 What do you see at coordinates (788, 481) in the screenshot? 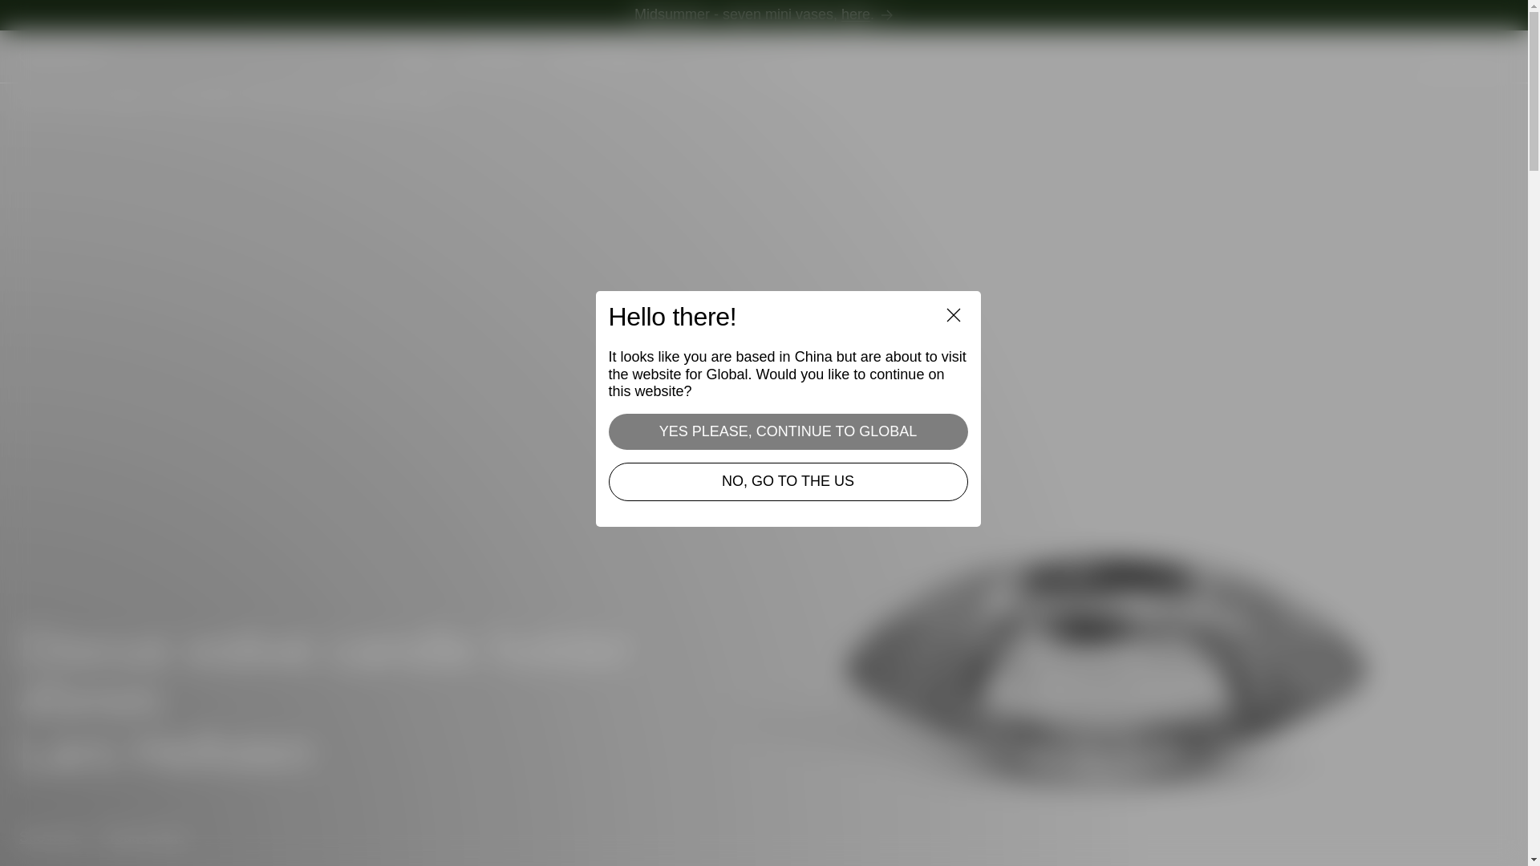
I see `NO, GO TO THE US` at bounding box center [788, 481].